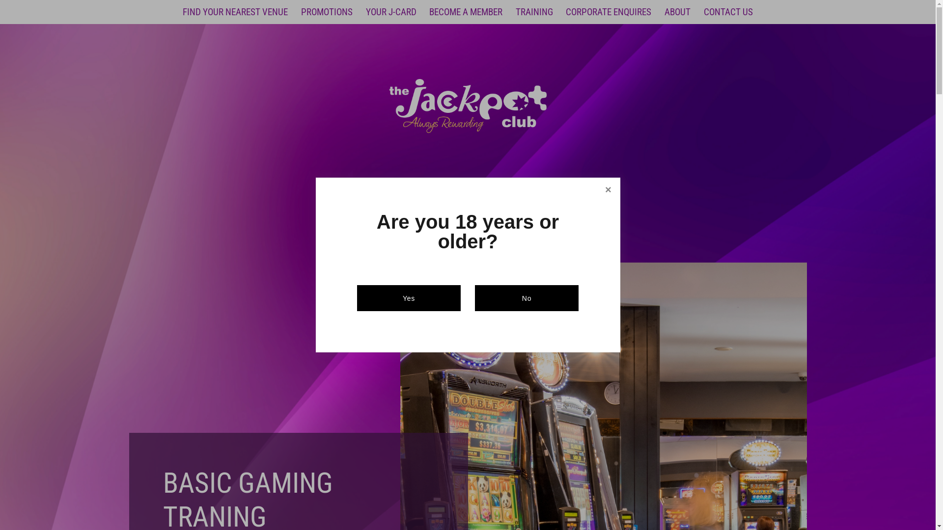  I want to click on Yes, so click(409, 298).